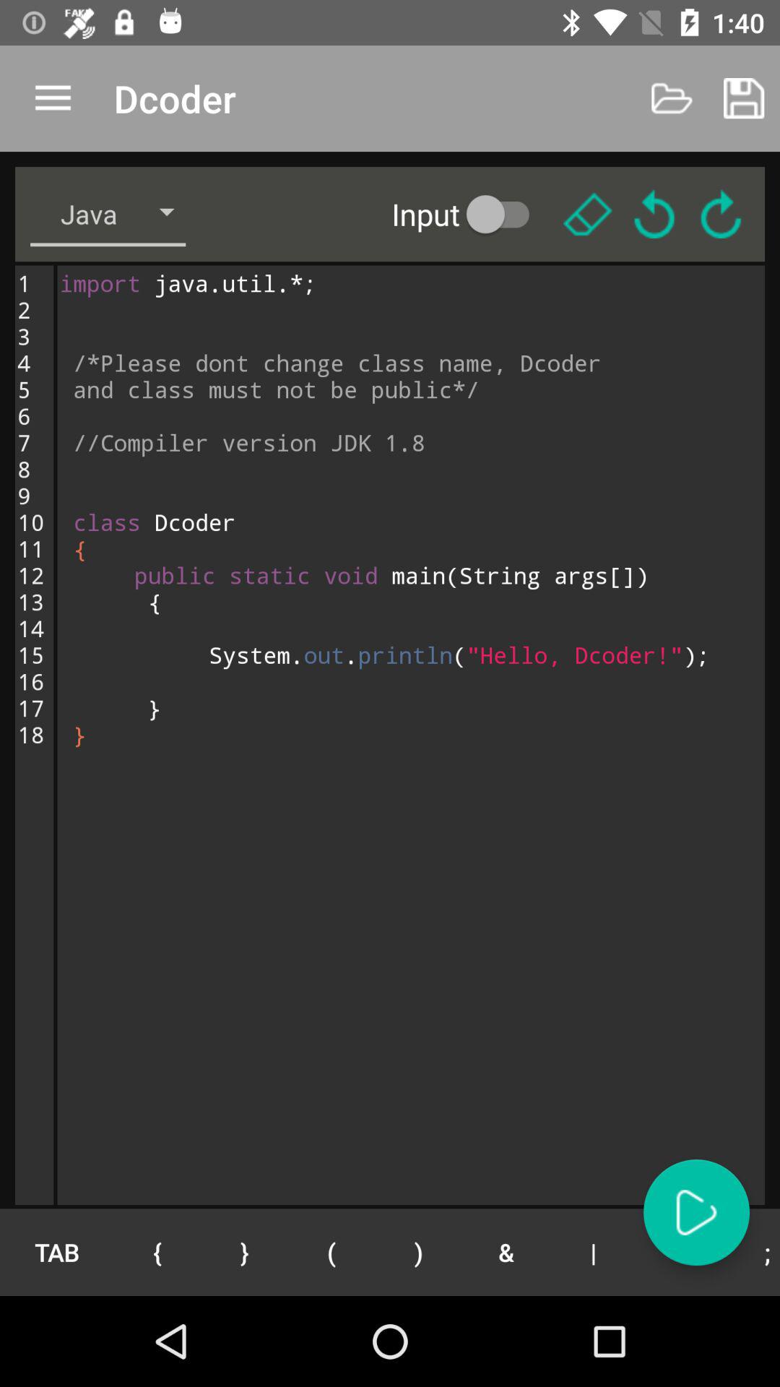  I want to click on select the 1 2 3, so click(35, 735).